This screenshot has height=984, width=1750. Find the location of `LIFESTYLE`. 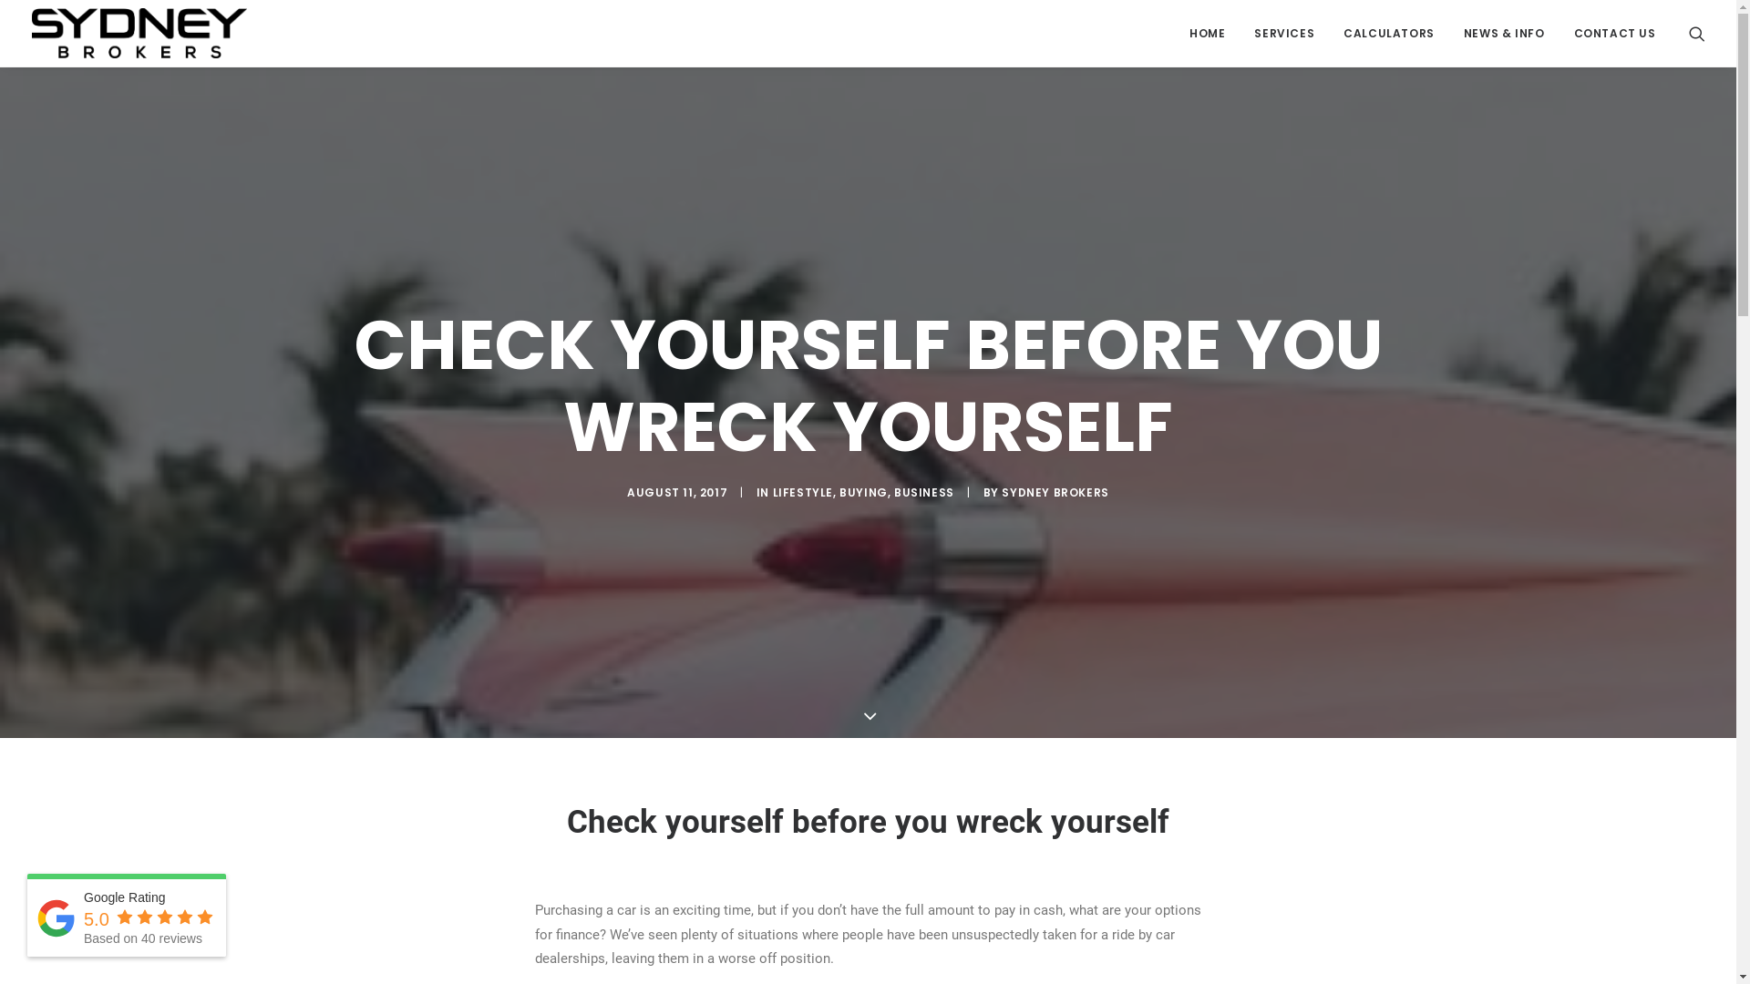

LIFESTYLE is located at coordinates (803, 492).